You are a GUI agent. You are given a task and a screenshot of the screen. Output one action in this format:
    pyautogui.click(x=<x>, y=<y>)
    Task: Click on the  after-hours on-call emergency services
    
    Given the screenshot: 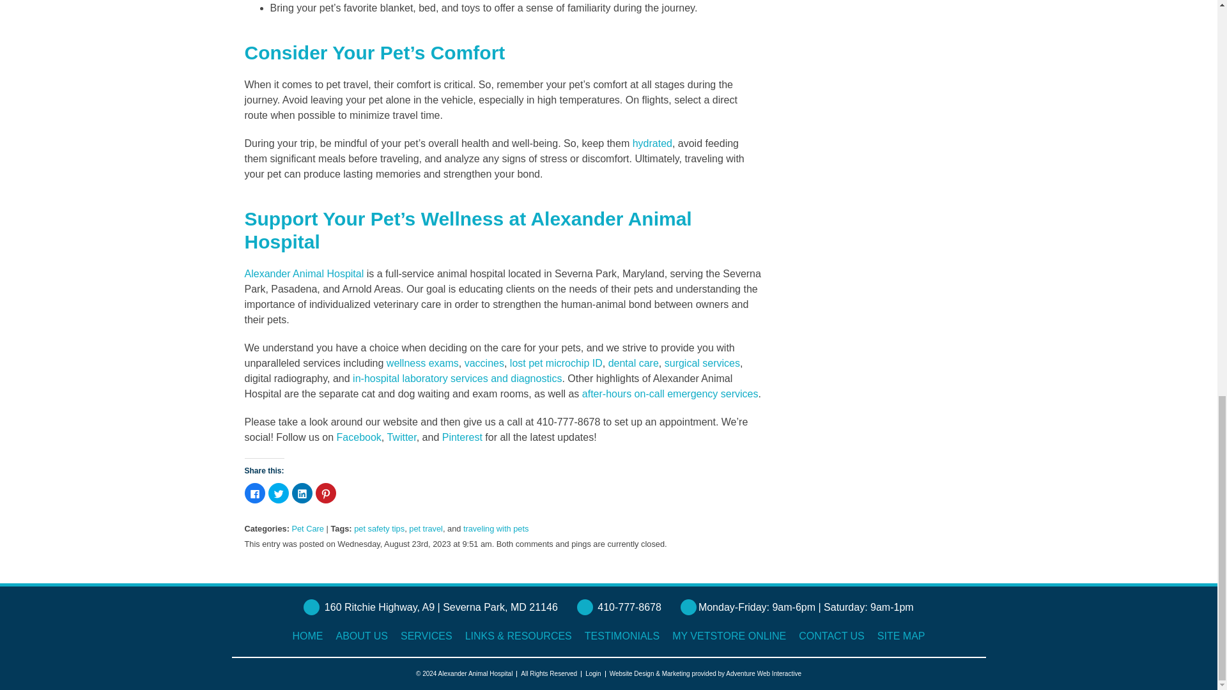 What is the action you would take?
    pyautogui.click(x=668, y=394)
    